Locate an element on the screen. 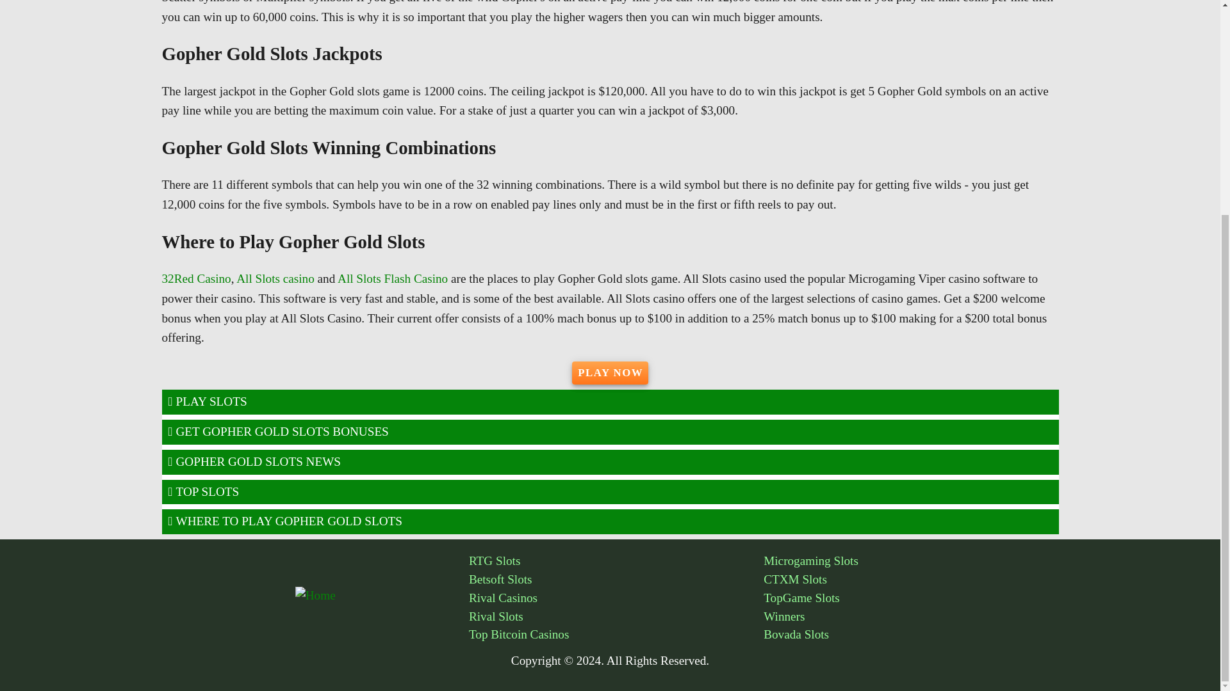 The width and height of the screenshot is (1230, 691). All Slots casino is located at coordinates (275, 279).